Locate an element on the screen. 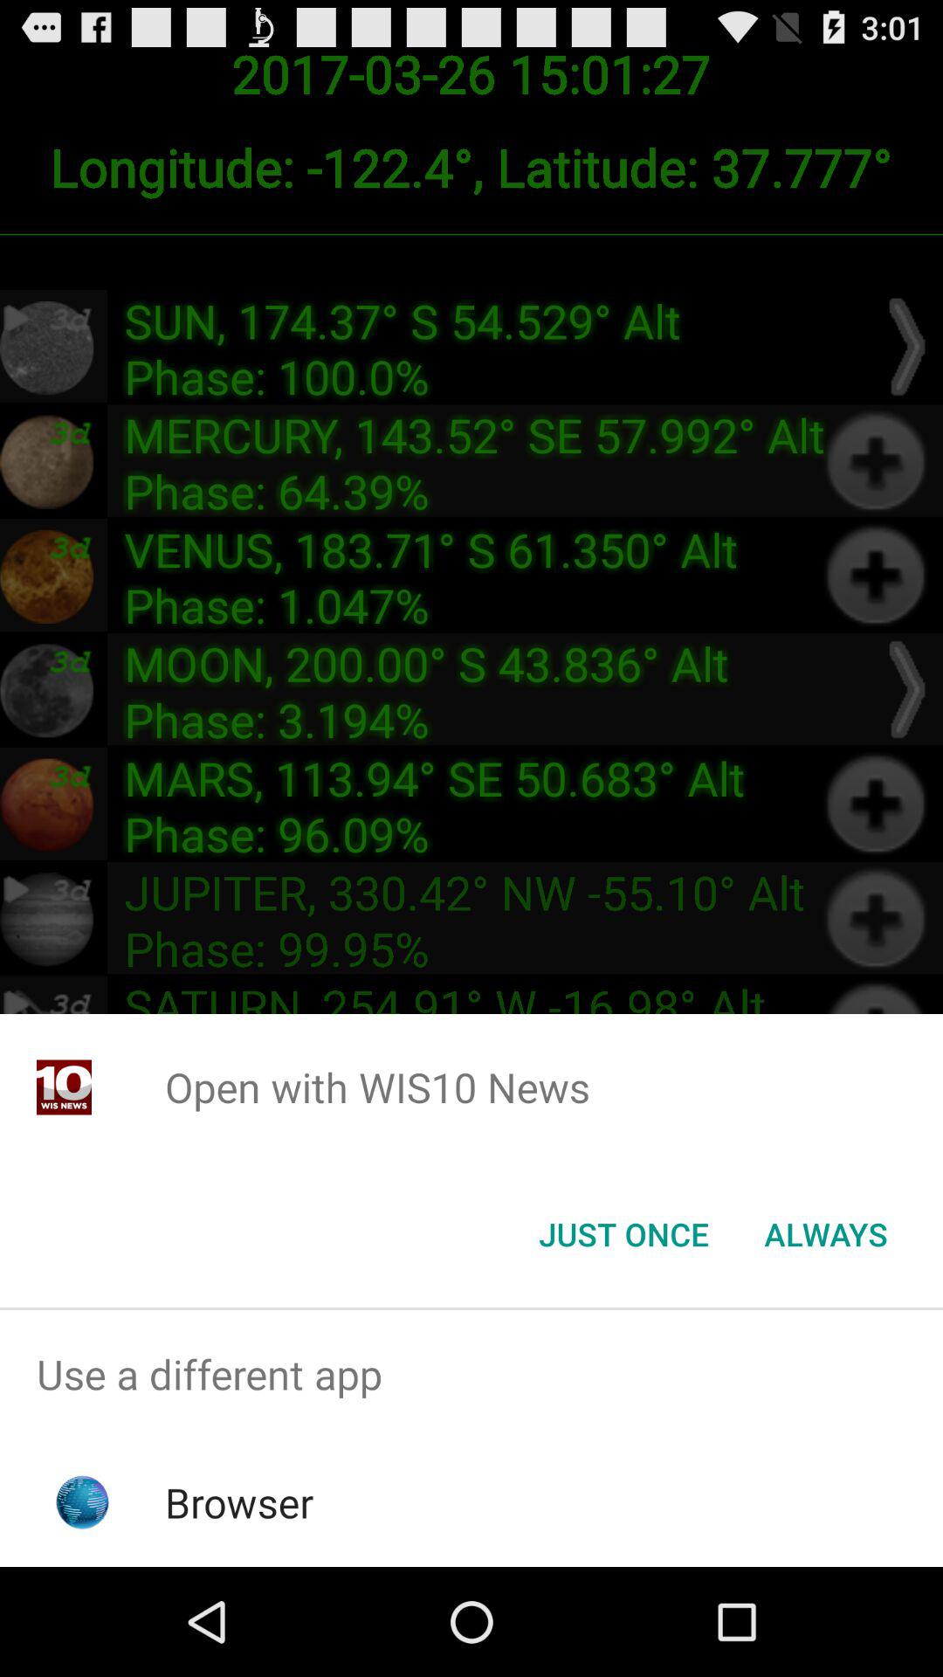  press the icon at the bottom right corner is located at coordinates (826, 1234).